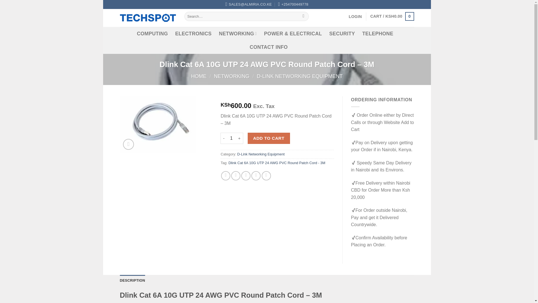 Image resolution: width=538 pixels, height=303 pixels. I want to click on COMPUTING, so click(152, 34).